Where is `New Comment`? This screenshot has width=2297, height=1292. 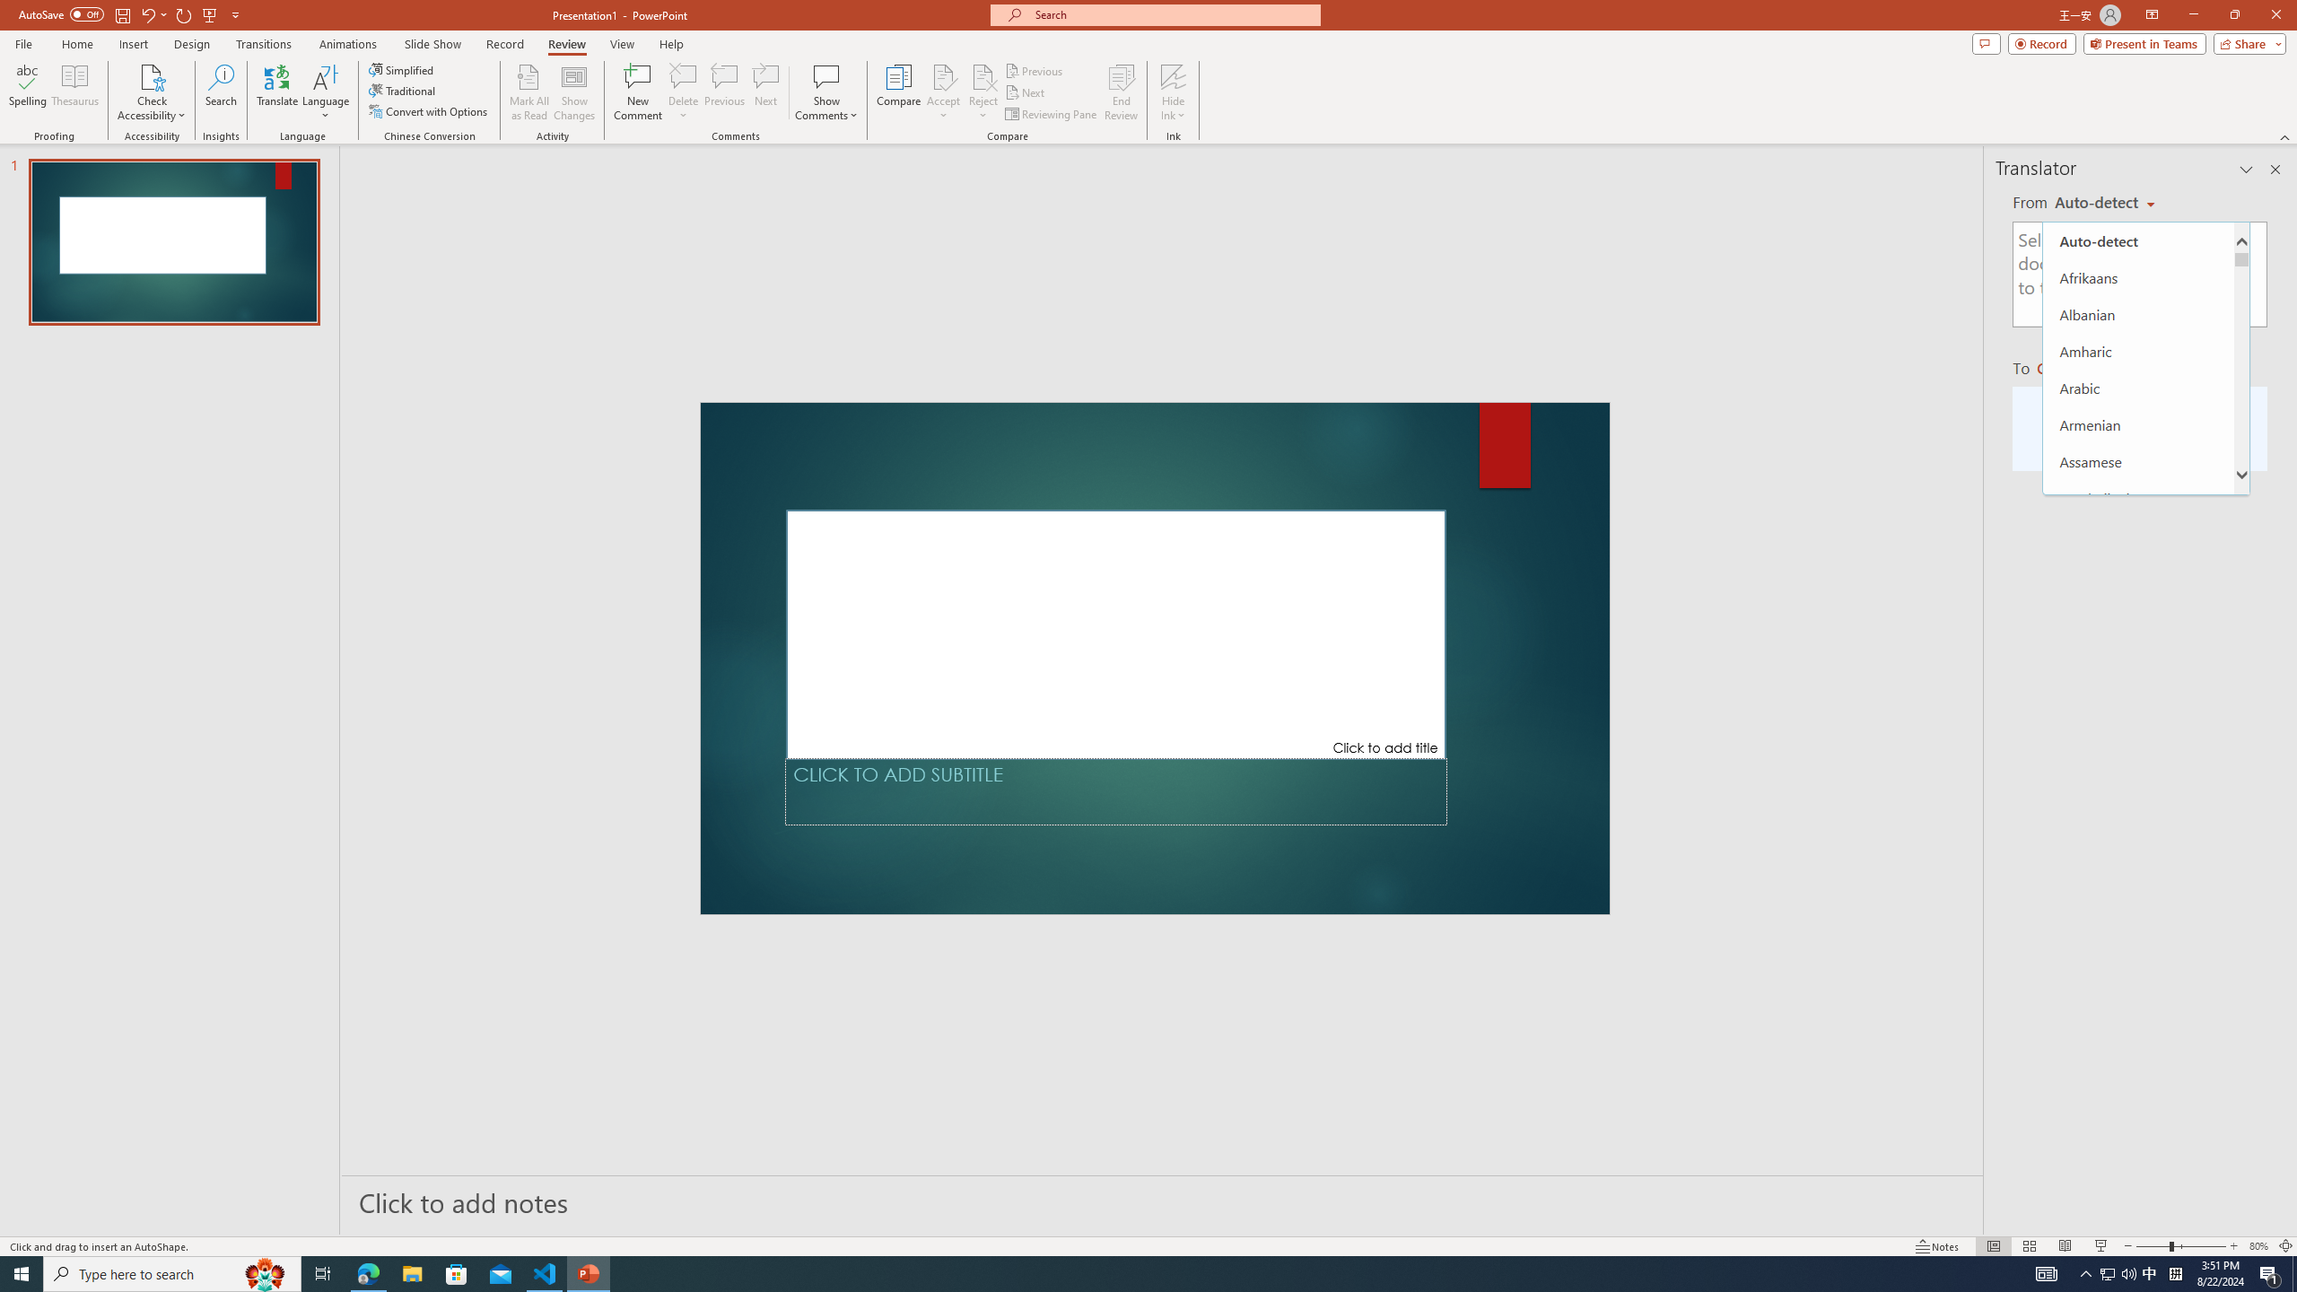
New Comment is located at coordinates (637, 92).